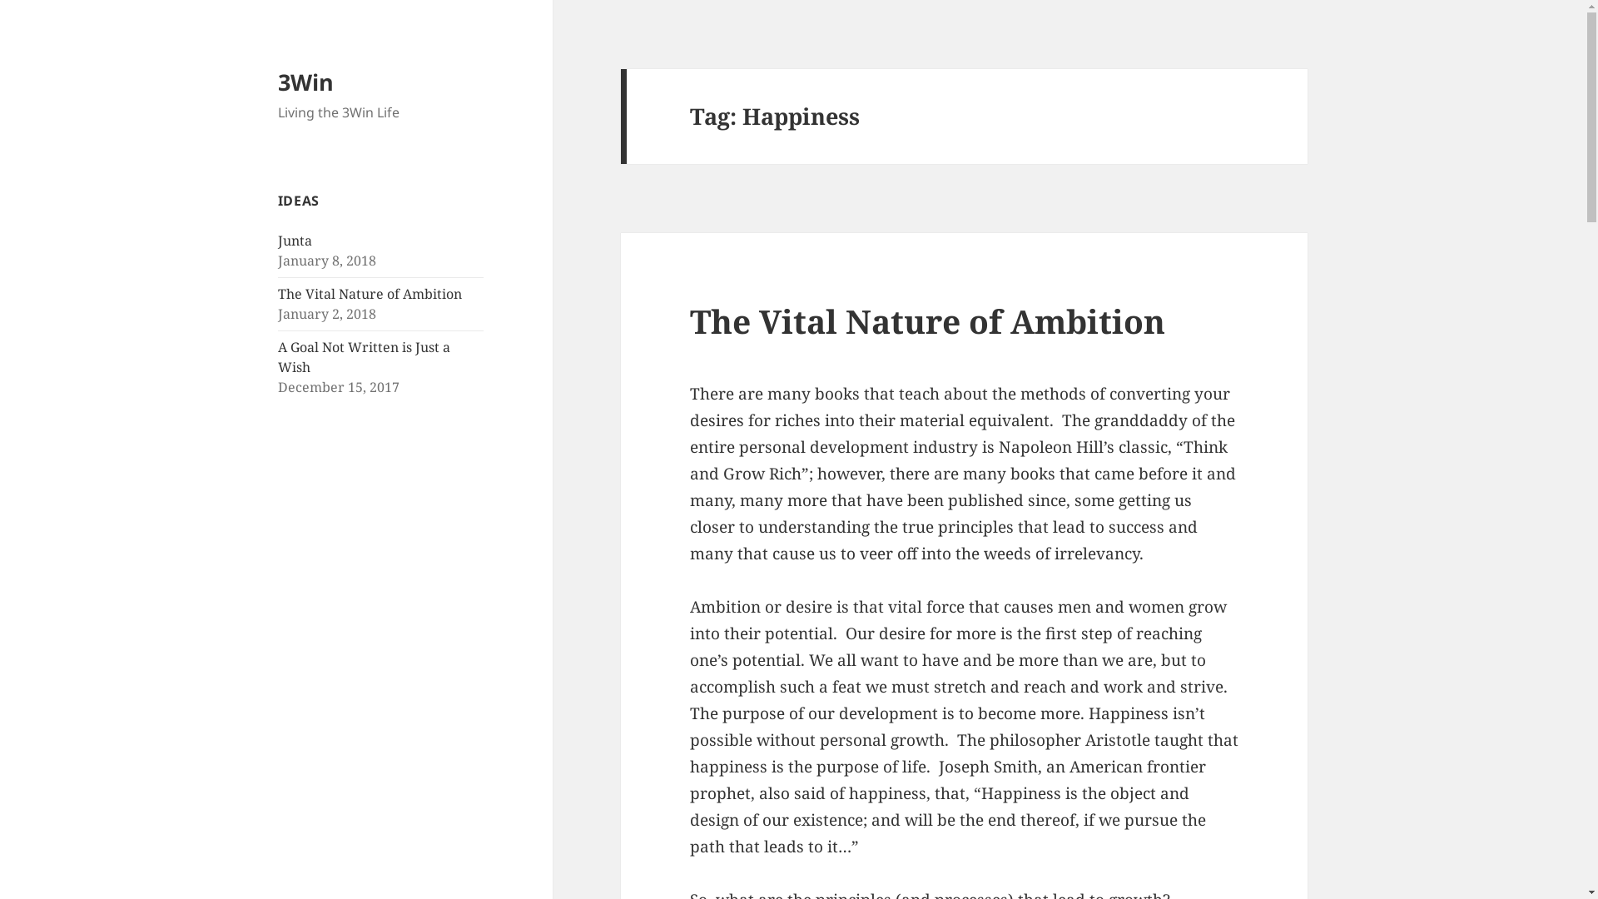  What do you see at coordinates (370, 294) in the screenshot?
I see `The Vital Nature of Ambition` at bounding box center [370, 294].